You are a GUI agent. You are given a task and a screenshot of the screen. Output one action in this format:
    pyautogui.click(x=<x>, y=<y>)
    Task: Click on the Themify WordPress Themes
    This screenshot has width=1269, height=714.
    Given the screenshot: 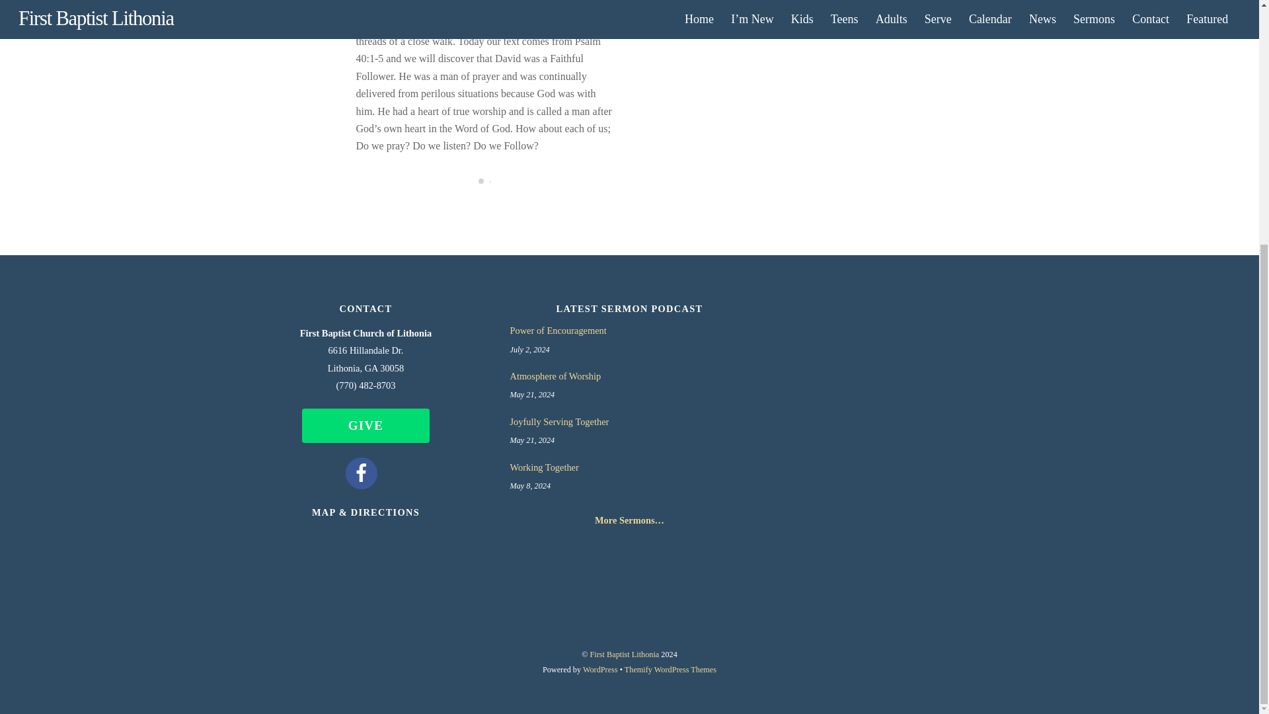 What is the action you would take?
    pyautogui.click(x=670, y=669)
    